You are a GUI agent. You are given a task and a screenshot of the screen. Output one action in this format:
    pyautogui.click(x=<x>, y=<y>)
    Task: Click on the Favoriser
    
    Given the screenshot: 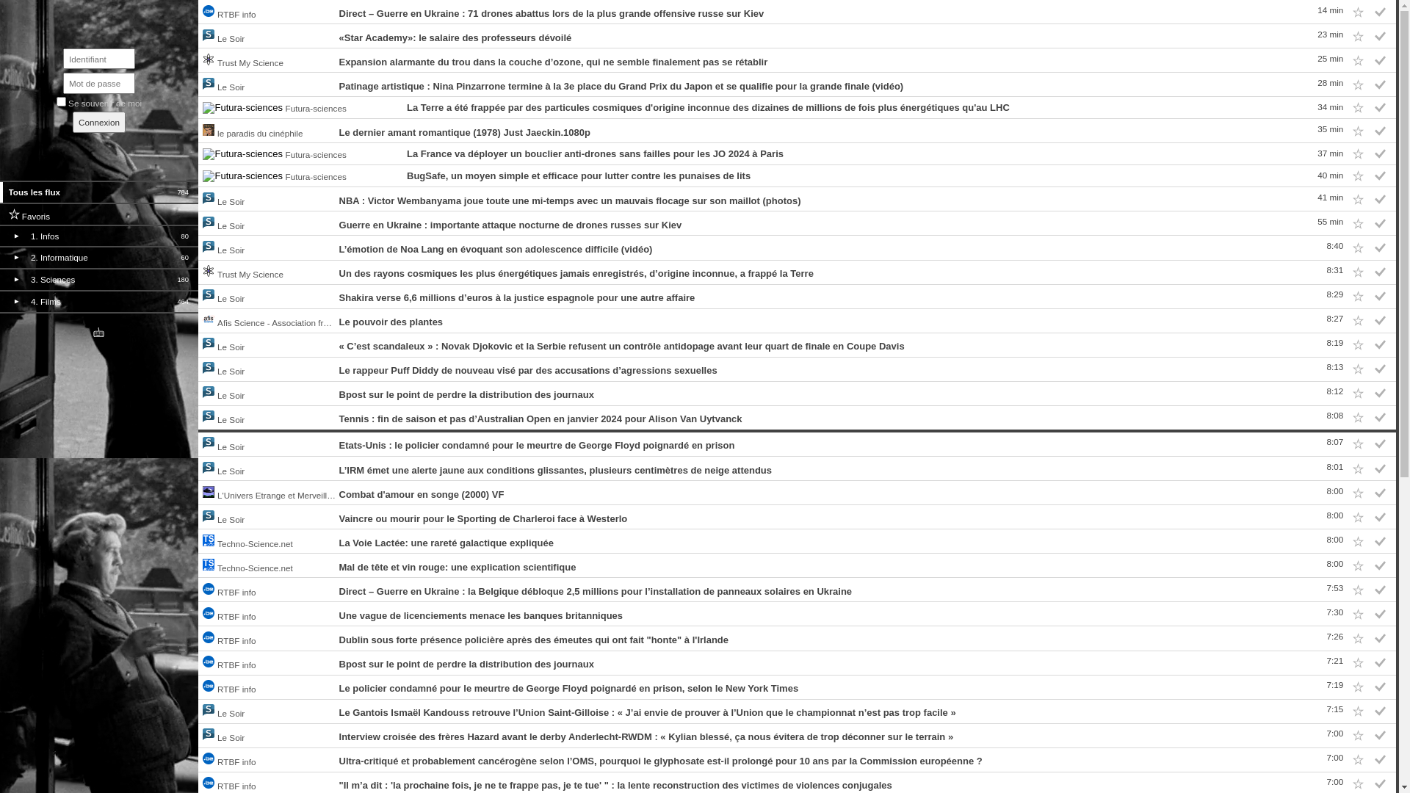 What is the action you would take?
    pyautogui.click(x=1358, y=12)
    